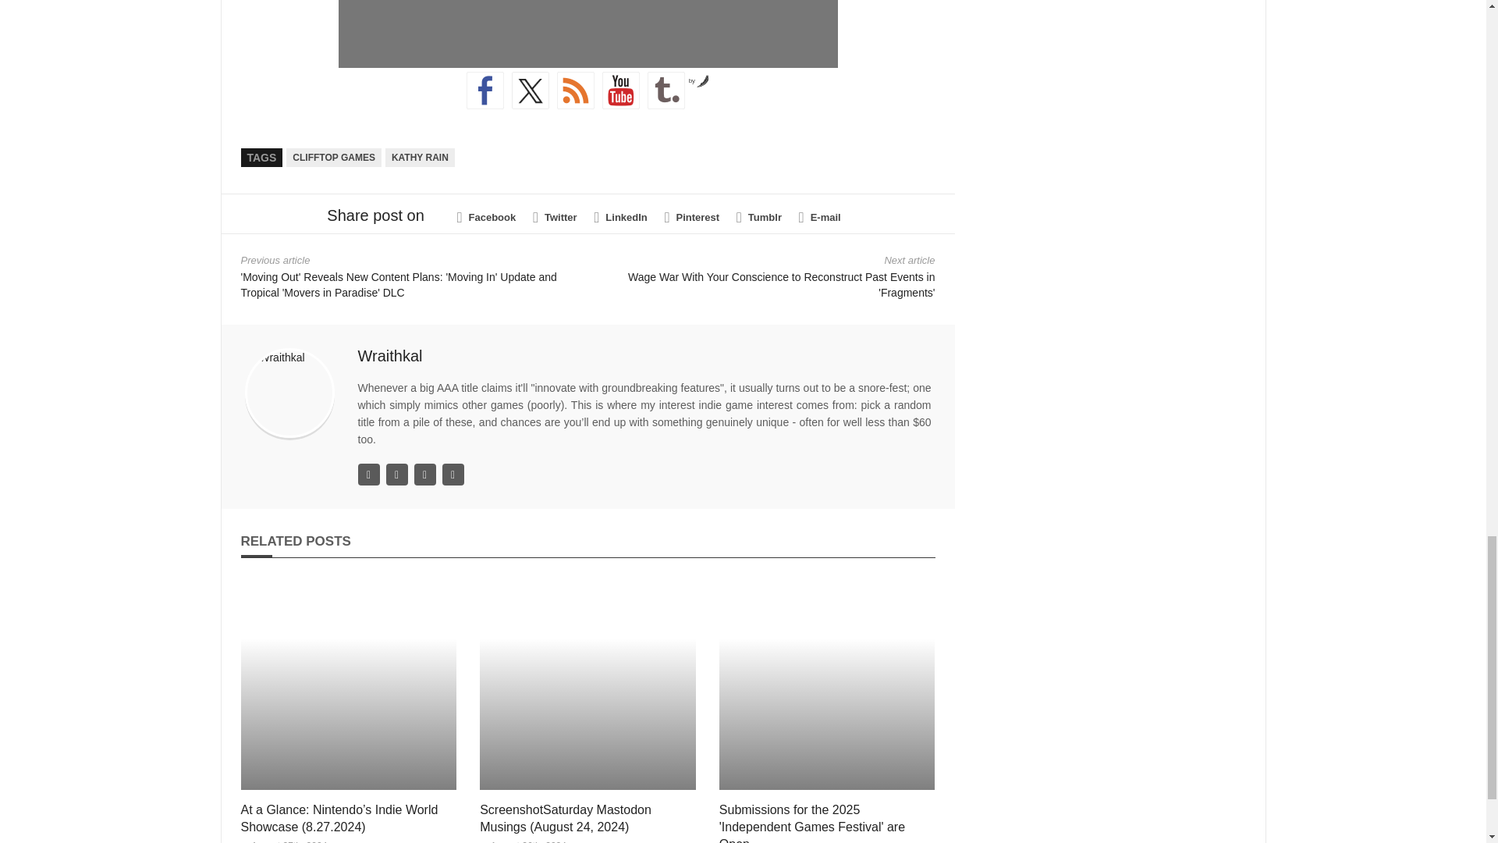  What do you see at coordinates (759, 217) in the screenshot?
I see `Tumblr` at bounding box center [759, 217].